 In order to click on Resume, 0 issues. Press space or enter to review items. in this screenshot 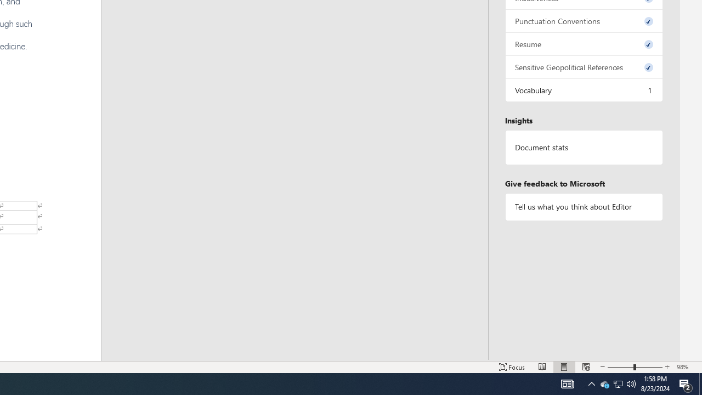, I will do `click(584, 44)`.